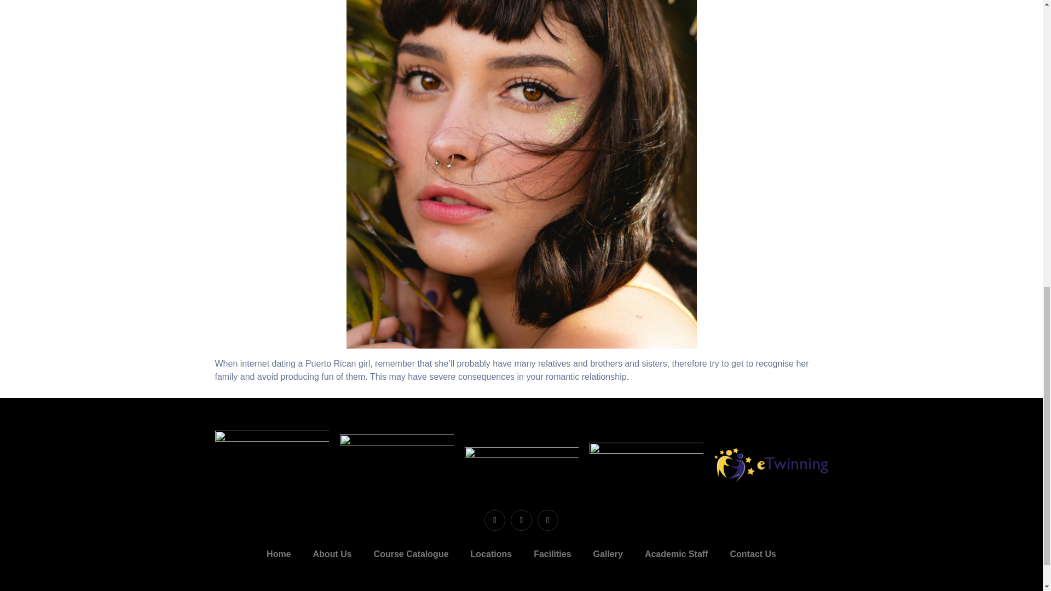  What do you see at coordinates (411, 554) in the screenshot?
I see `Course Catalogue` at bounding box center [411, 554].